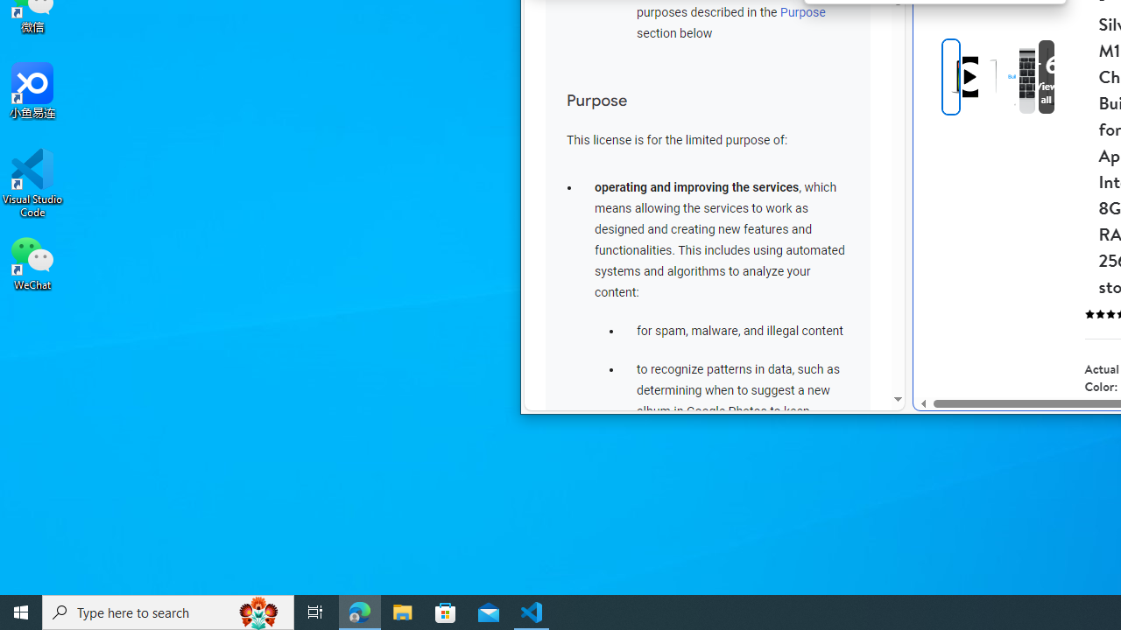 The image size is (1121, 630). I want to click on Task View, so click(315, 612).